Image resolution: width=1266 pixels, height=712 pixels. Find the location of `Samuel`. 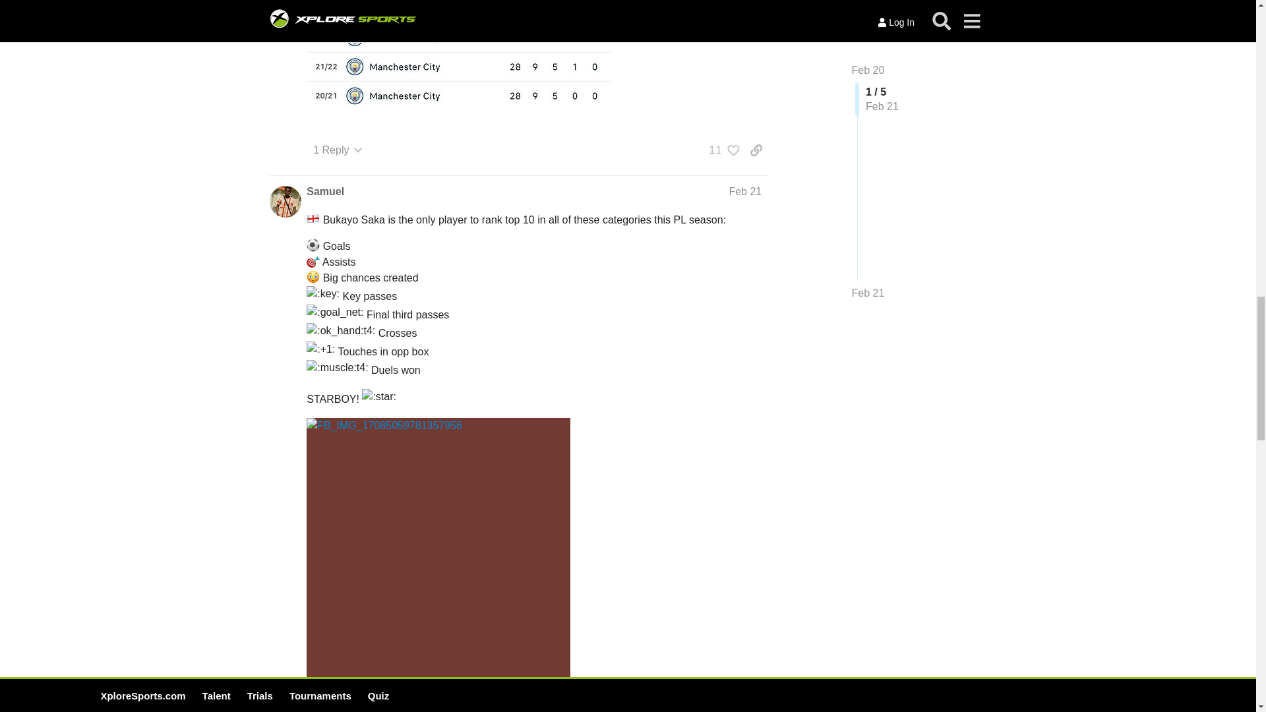

Samuel is located at coordinates (325, 191).